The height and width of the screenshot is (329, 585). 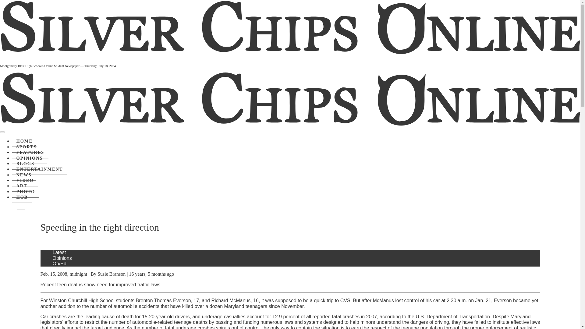 I want to click on Opinions, so click(x=62, y=258).